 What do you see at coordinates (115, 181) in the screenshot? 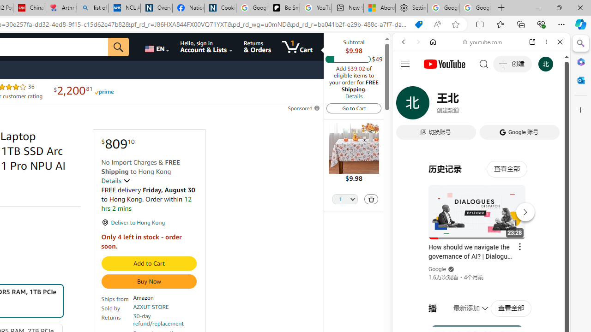
I see `Details ` at bounding box center [115, 181].